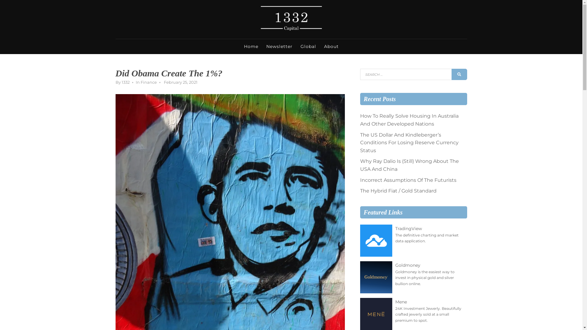 This screenshot has width=587, height=330. Describe the element at coordinates (308, 46) in the screenshot. I see `Global` at that location.